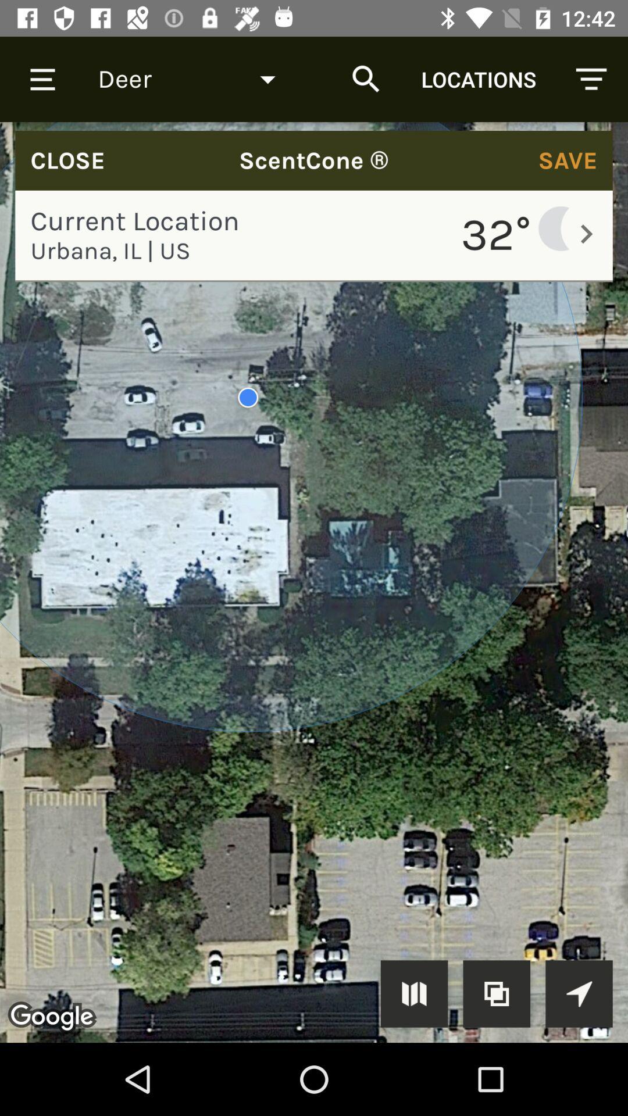 The image size is (628, 1116). I want to click on zoom the image, so click(497, 994).